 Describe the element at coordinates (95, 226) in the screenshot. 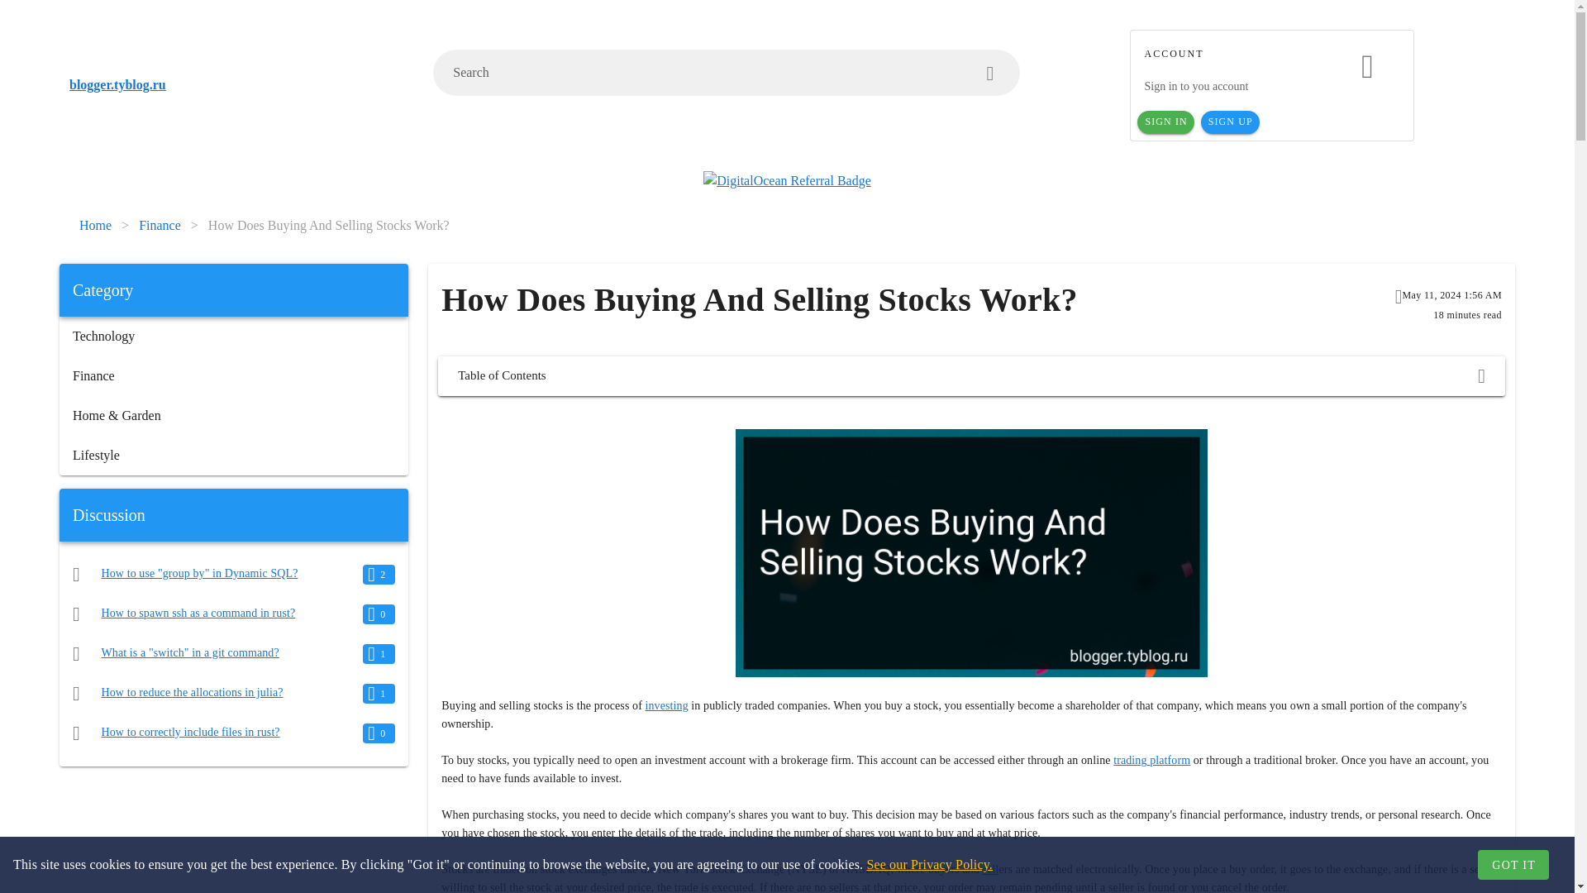

I see `Home` at that location.